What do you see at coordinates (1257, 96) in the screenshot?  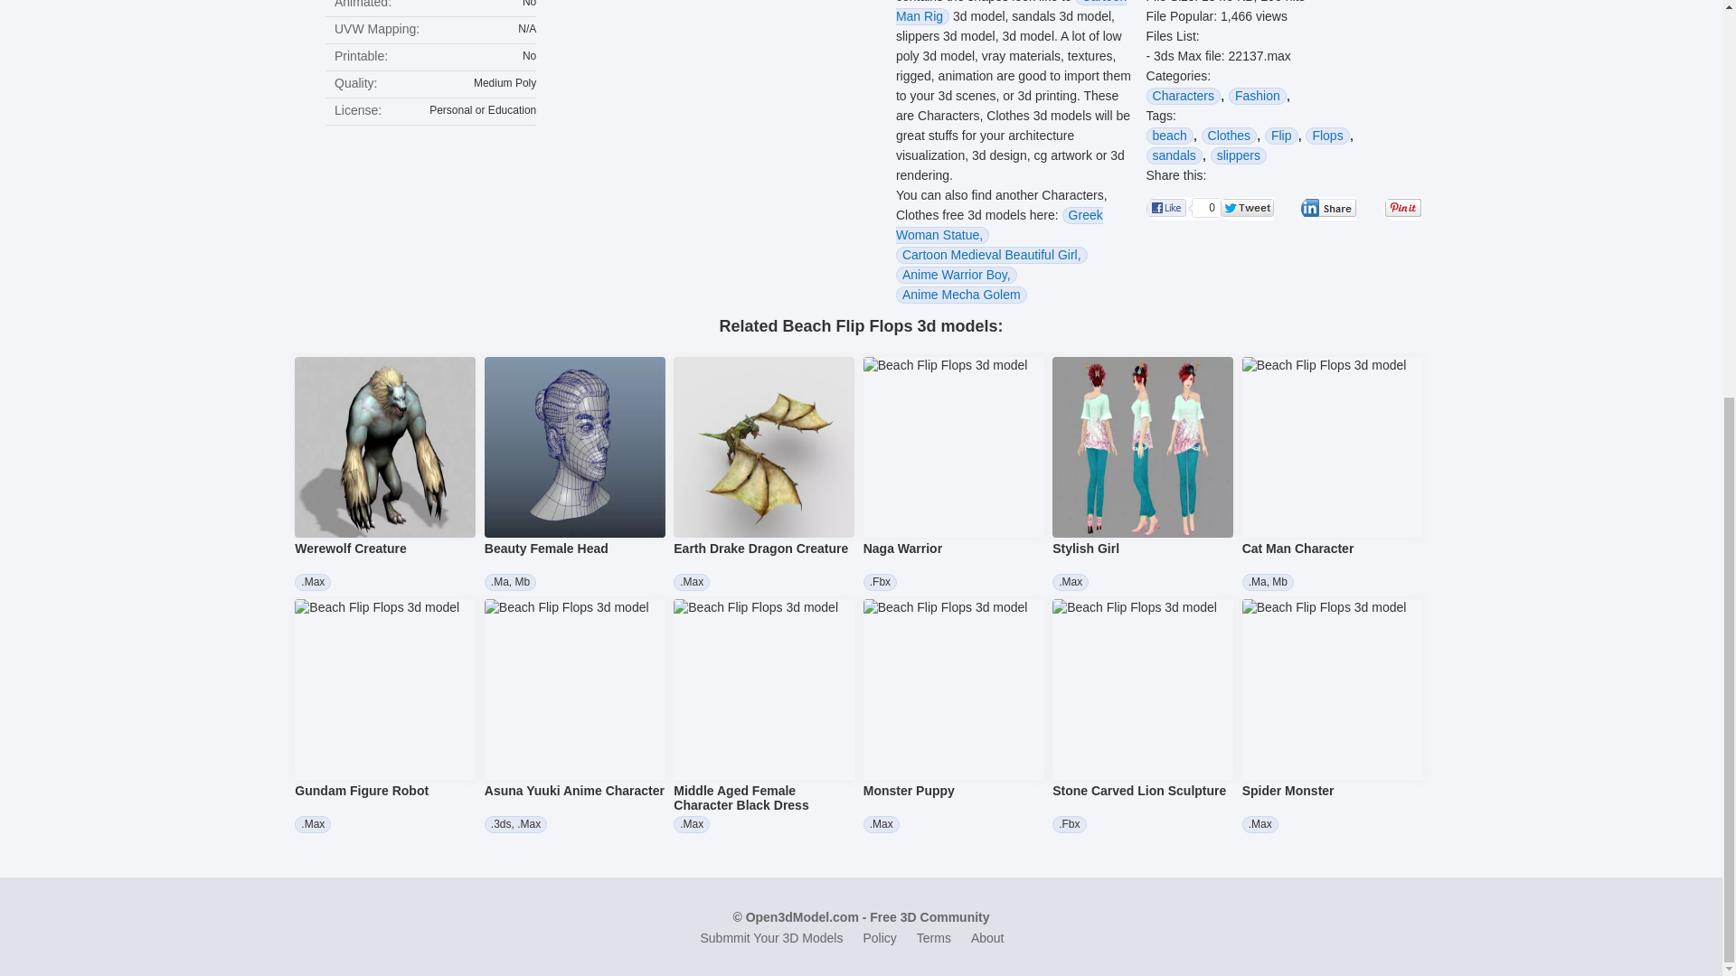 I see `Fashion` at bounding box center [1257, 96].